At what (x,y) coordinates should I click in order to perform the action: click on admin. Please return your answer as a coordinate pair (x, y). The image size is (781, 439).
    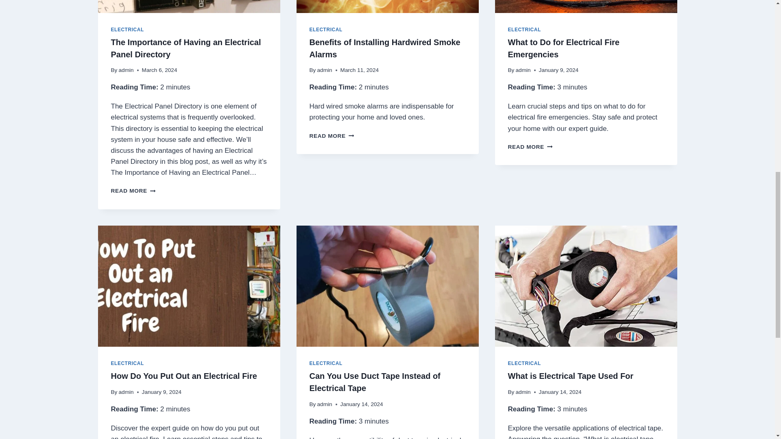
    Looking at the image, I should click on (126, 70).